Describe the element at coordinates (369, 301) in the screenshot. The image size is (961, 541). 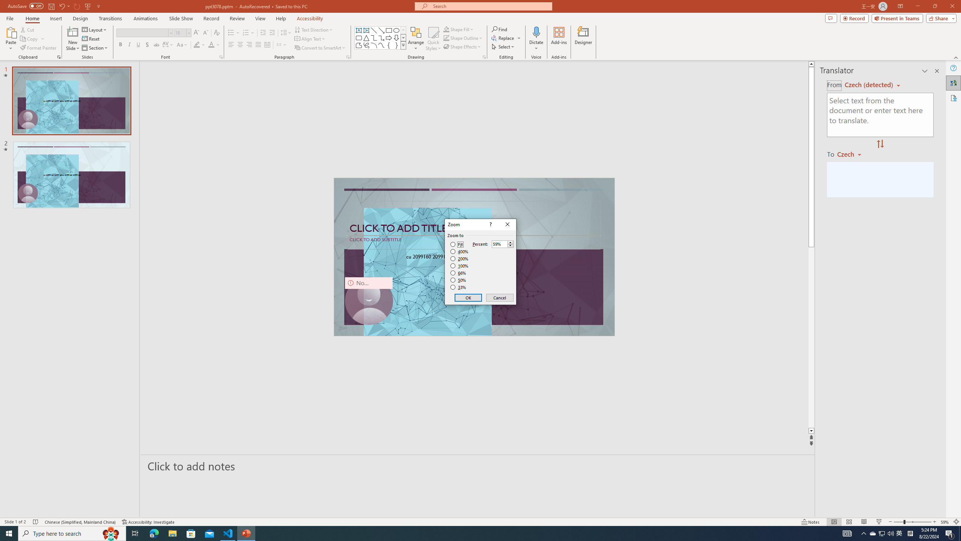
I see `Camera 9, No camera detected.` at that location.